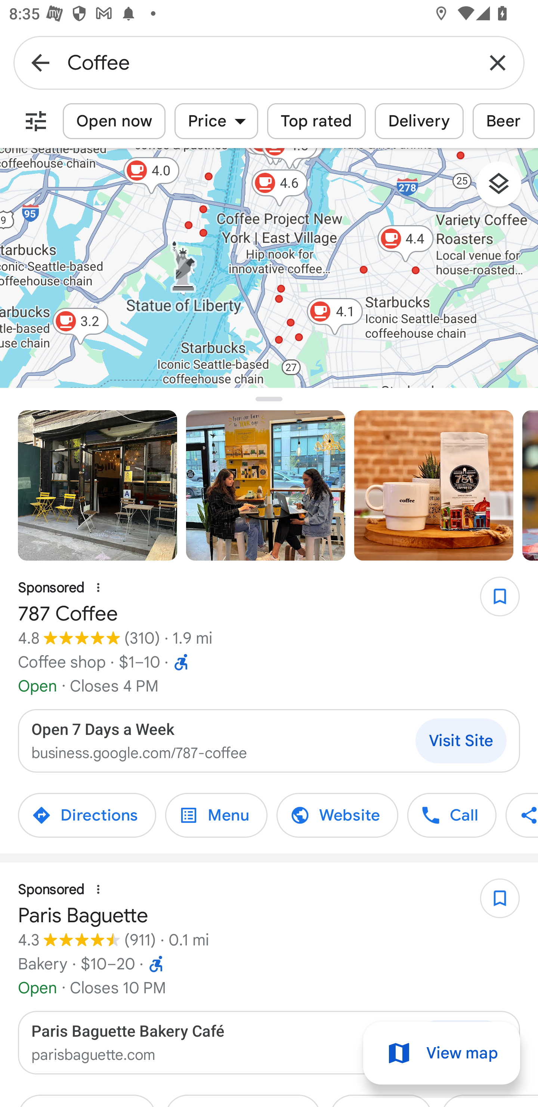 Image resolution: width=538 pixels, height=1107 pixels. I want to click on Delivery Delivery Delivery, so click(419, 121).